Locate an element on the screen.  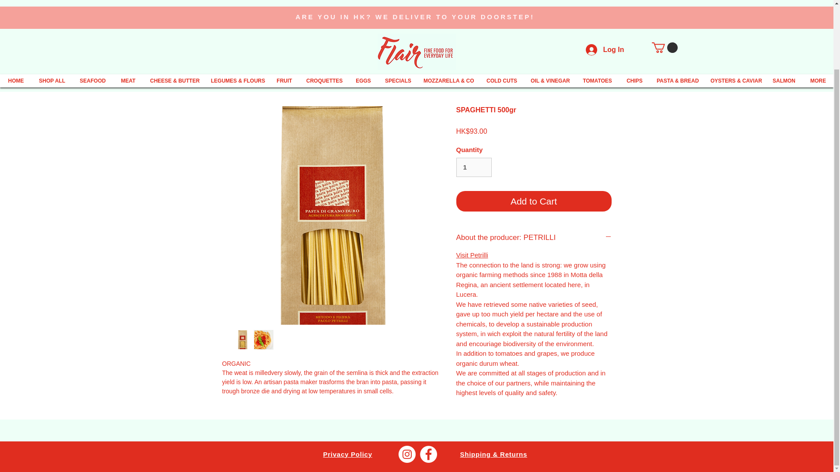
SHOP ALL is located at coordinates (52, 8).